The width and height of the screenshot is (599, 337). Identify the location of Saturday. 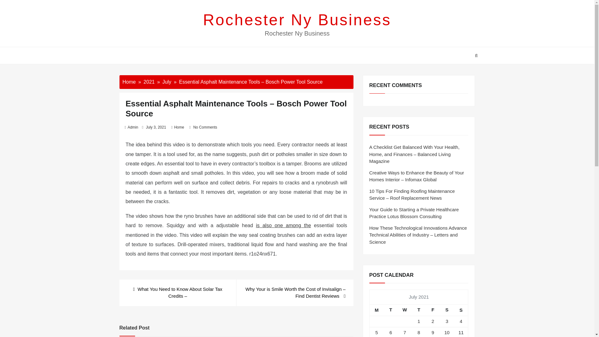
(447, 310).